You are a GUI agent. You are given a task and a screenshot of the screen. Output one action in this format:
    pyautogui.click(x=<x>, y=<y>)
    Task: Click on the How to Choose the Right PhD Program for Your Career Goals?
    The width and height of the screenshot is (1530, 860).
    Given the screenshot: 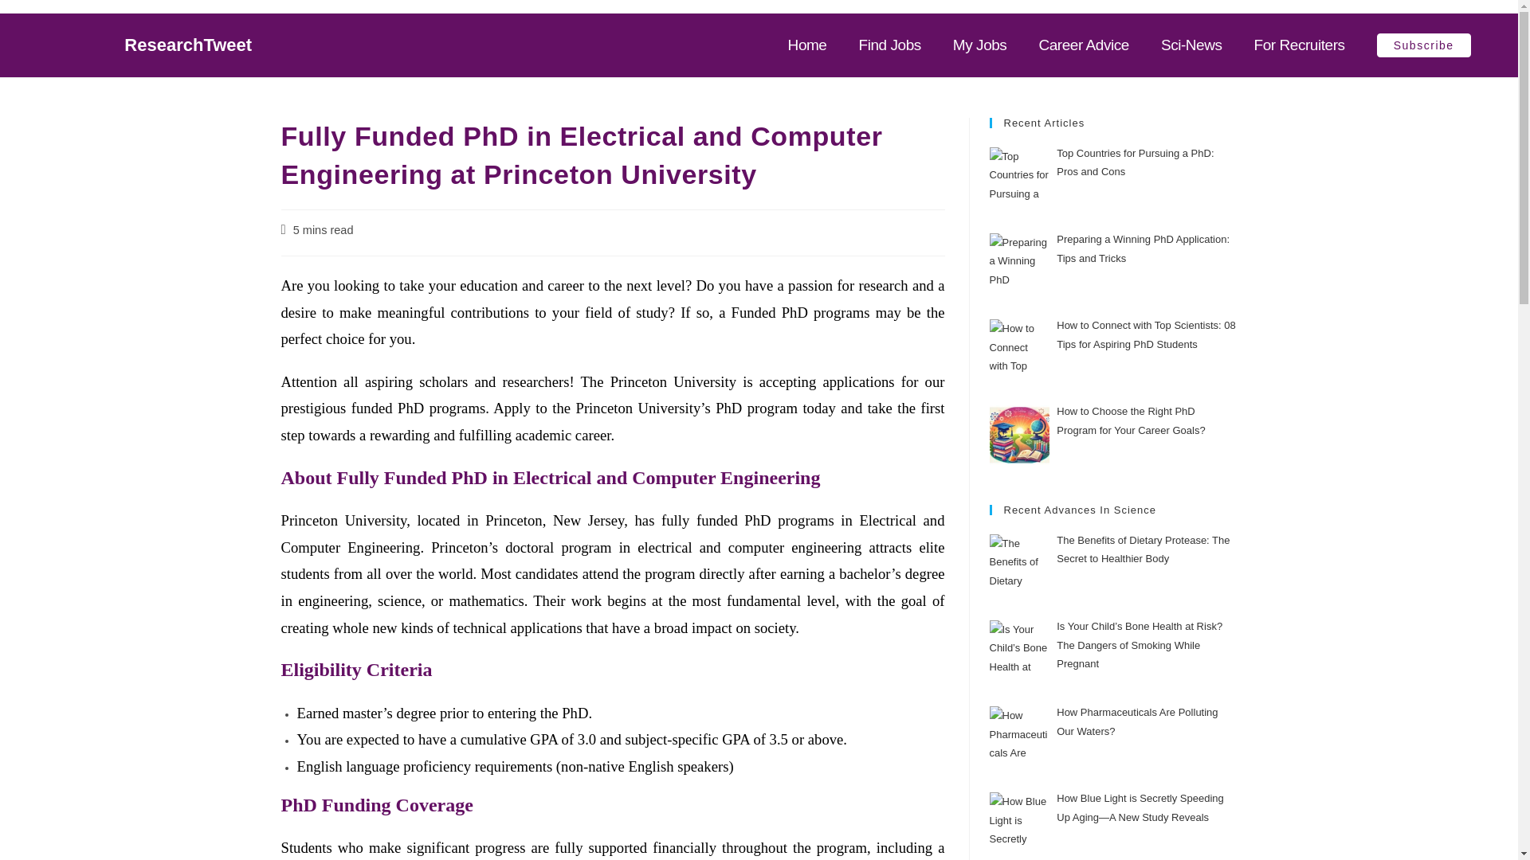 What is the action you would take?
    pyautogui.click(x=1131, y=420)
    